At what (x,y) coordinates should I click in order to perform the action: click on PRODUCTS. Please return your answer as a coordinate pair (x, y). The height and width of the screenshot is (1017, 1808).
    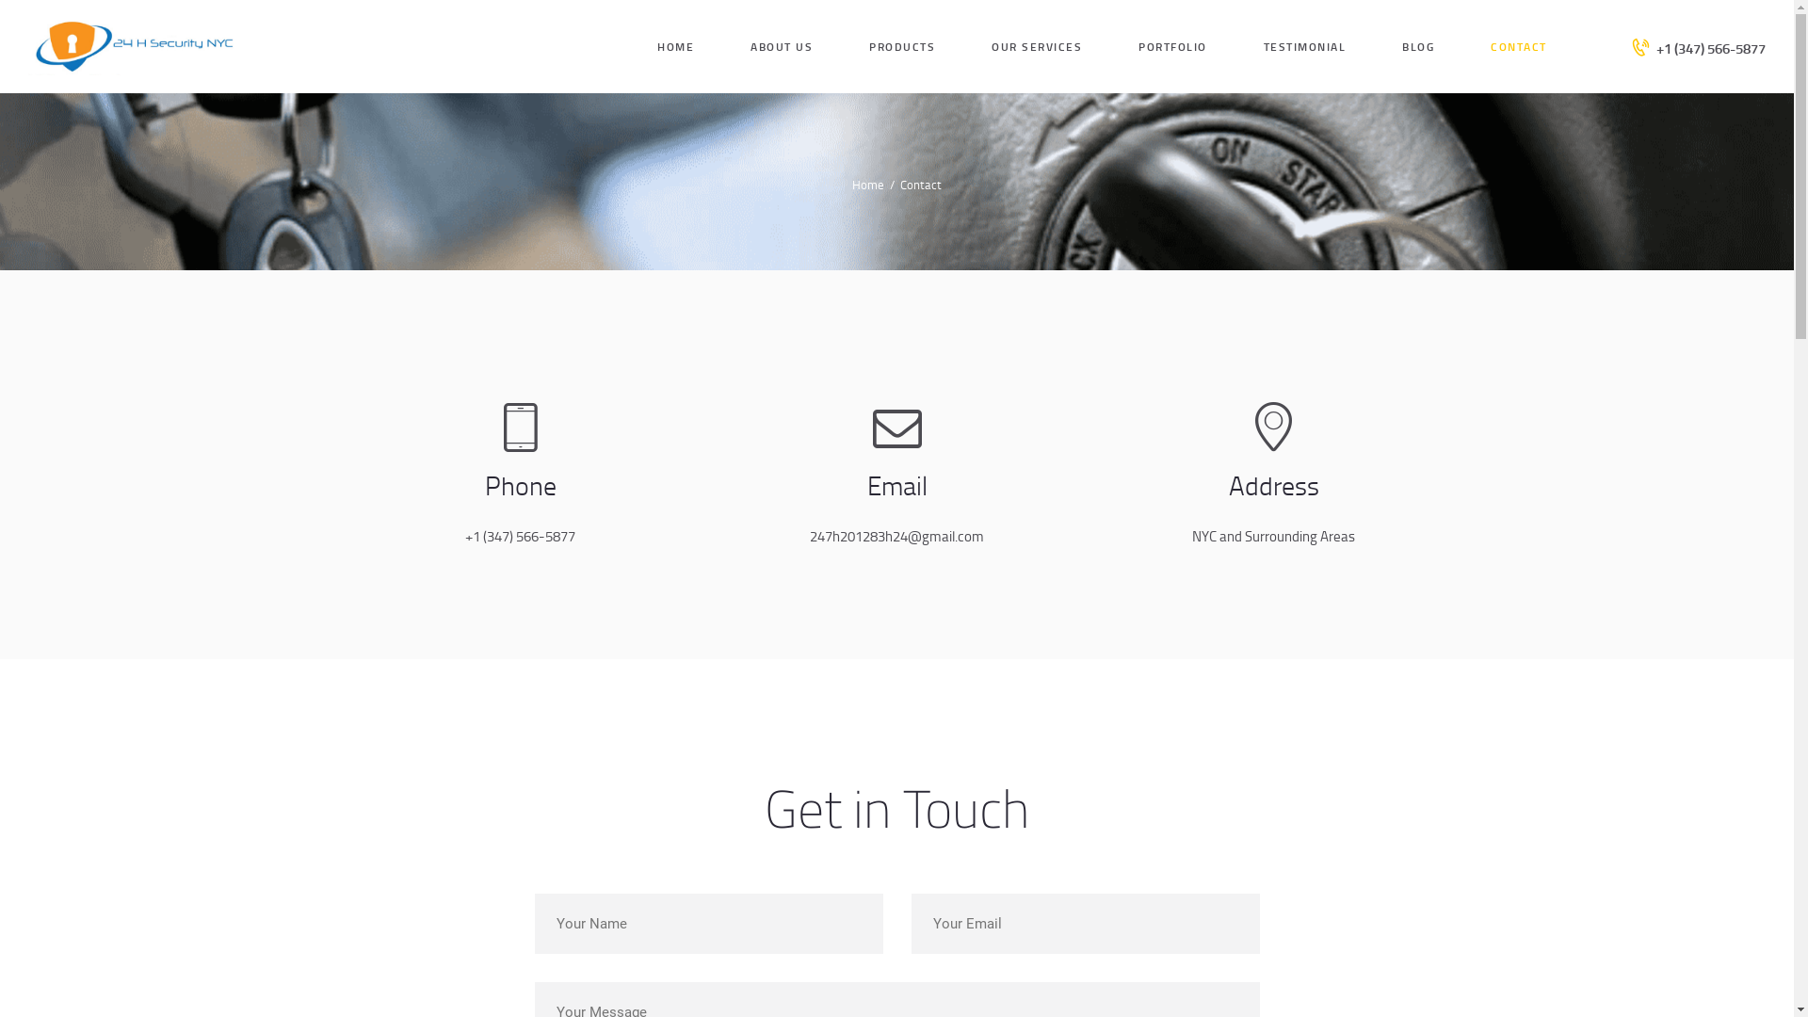
    Looking at the image, I should click on (902, 45).